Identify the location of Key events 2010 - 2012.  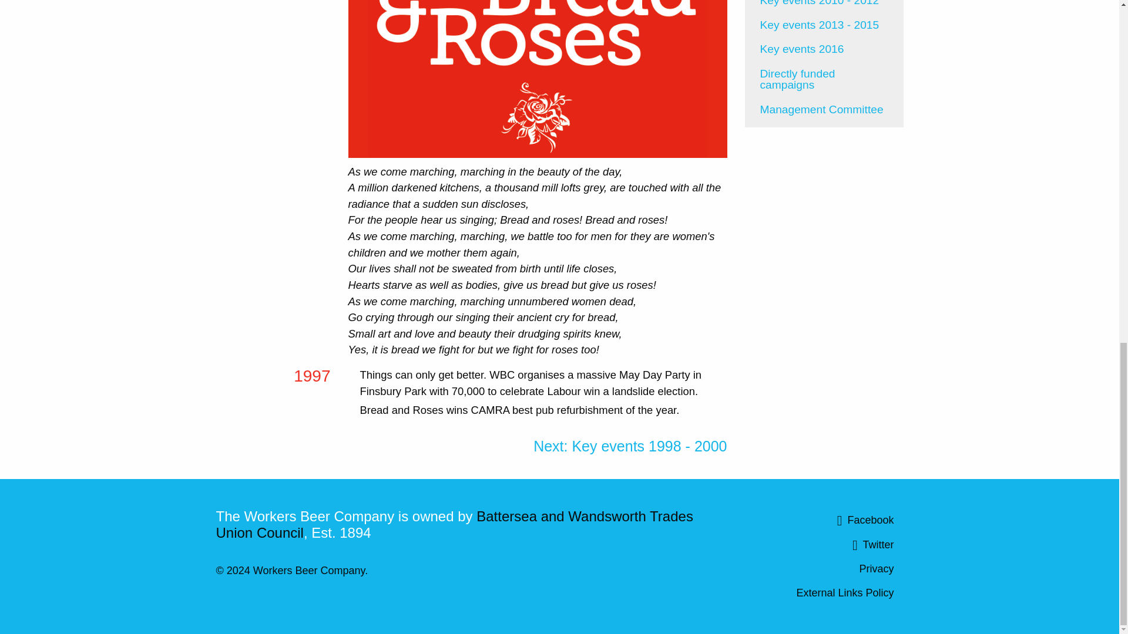
(824, 6).